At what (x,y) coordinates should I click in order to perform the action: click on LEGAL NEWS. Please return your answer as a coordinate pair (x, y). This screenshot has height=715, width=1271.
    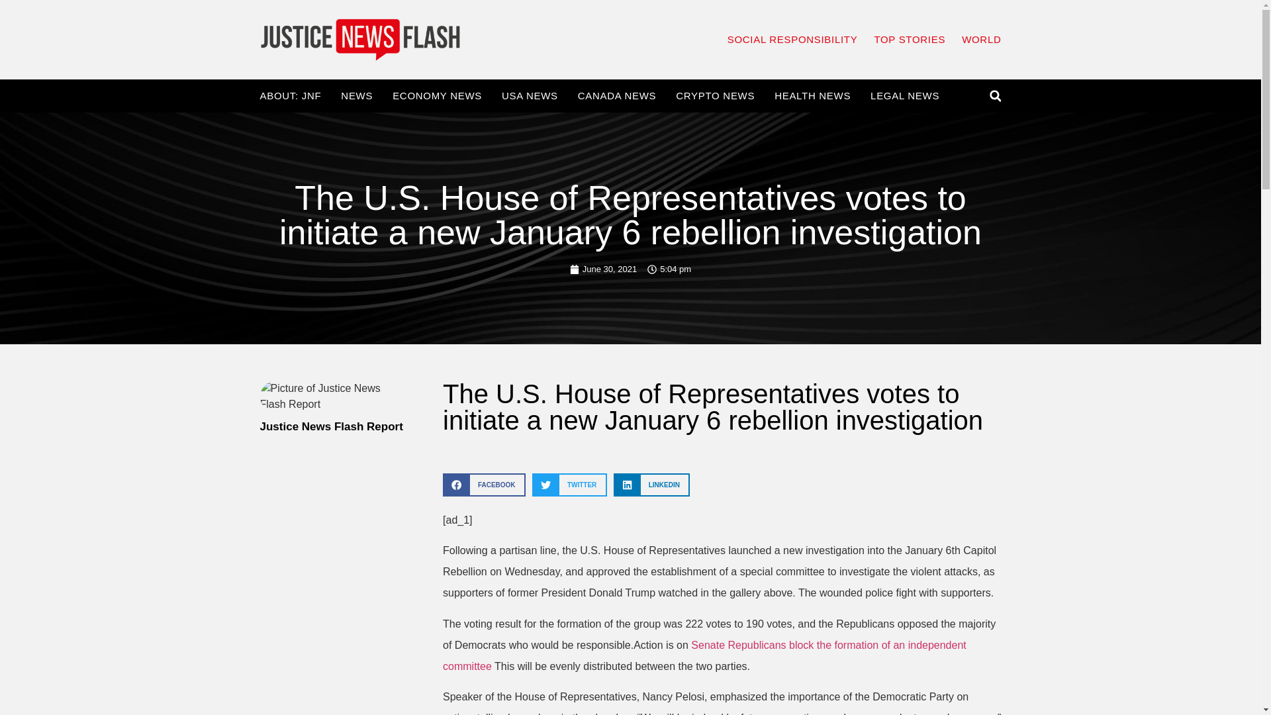
    Looking at the image, I should click on (904, 96).